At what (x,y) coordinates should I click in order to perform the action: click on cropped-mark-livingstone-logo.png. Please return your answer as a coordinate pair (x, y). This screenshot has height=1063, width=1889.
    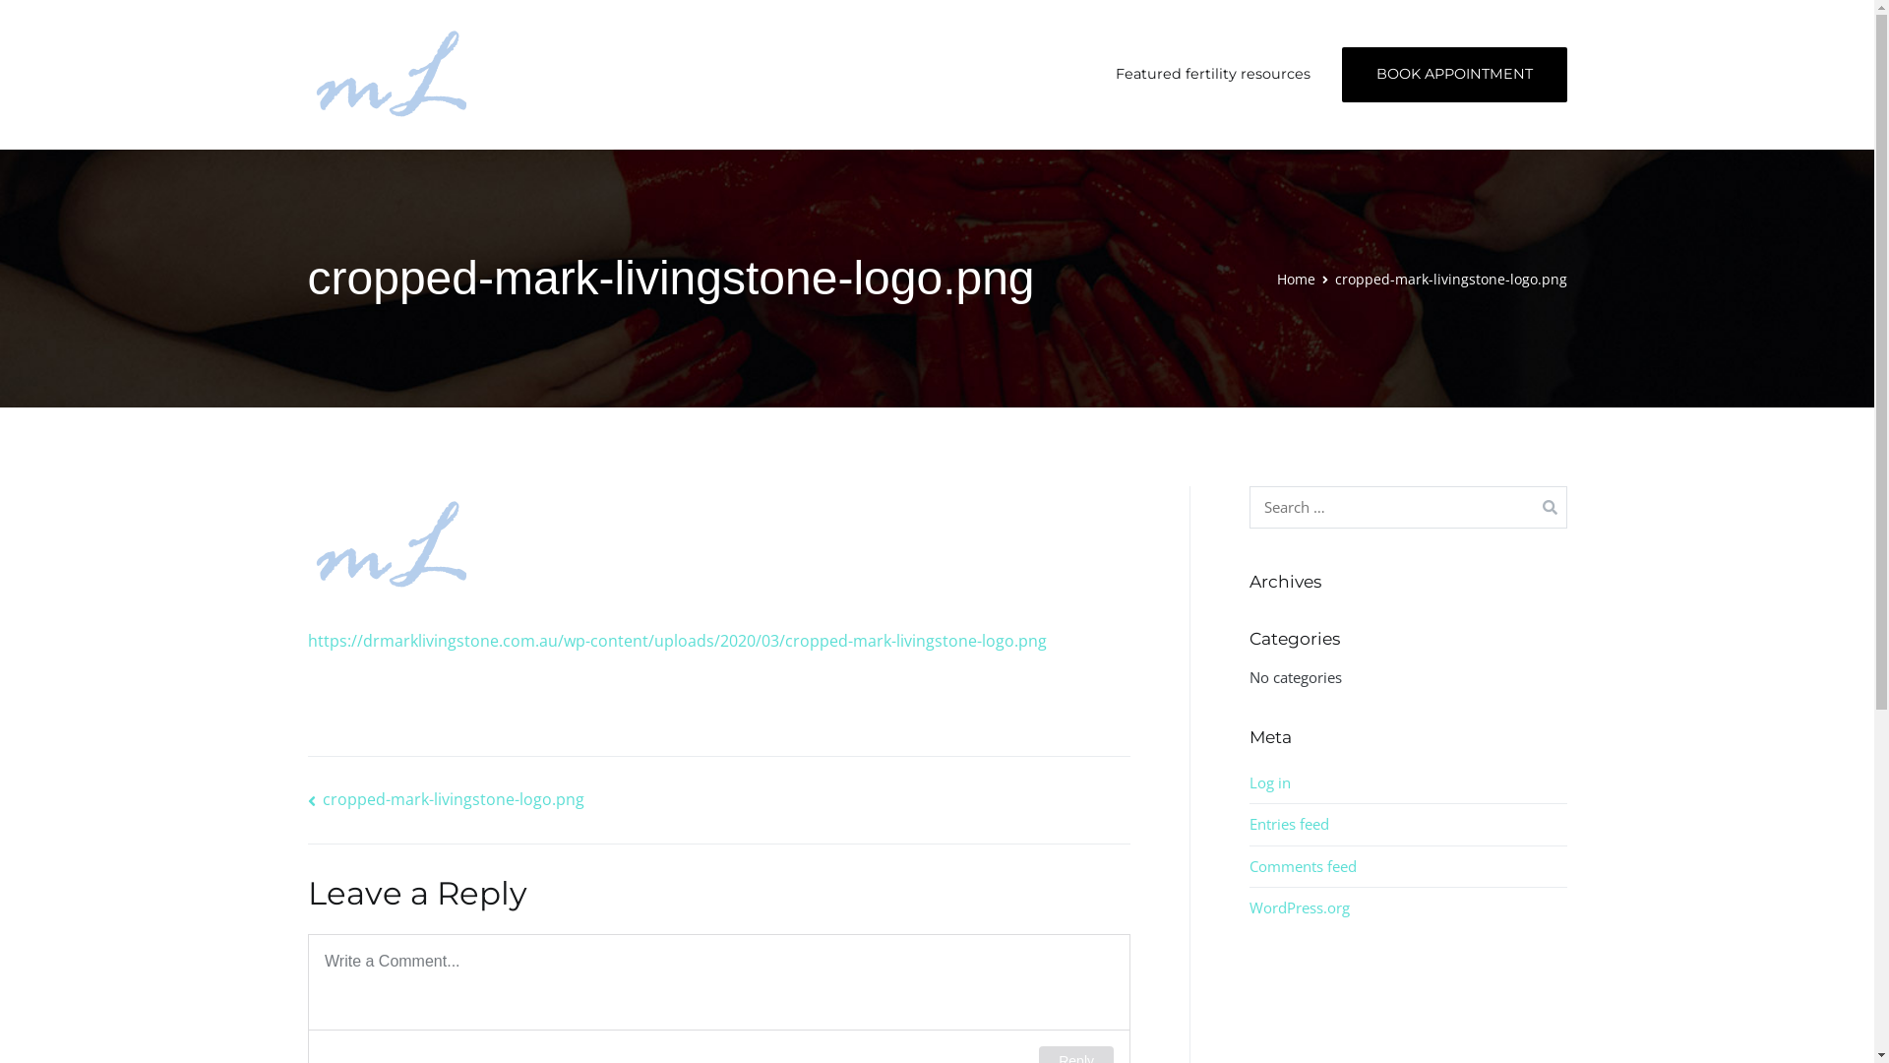
    Looking at the image, I should click on (445, 799).